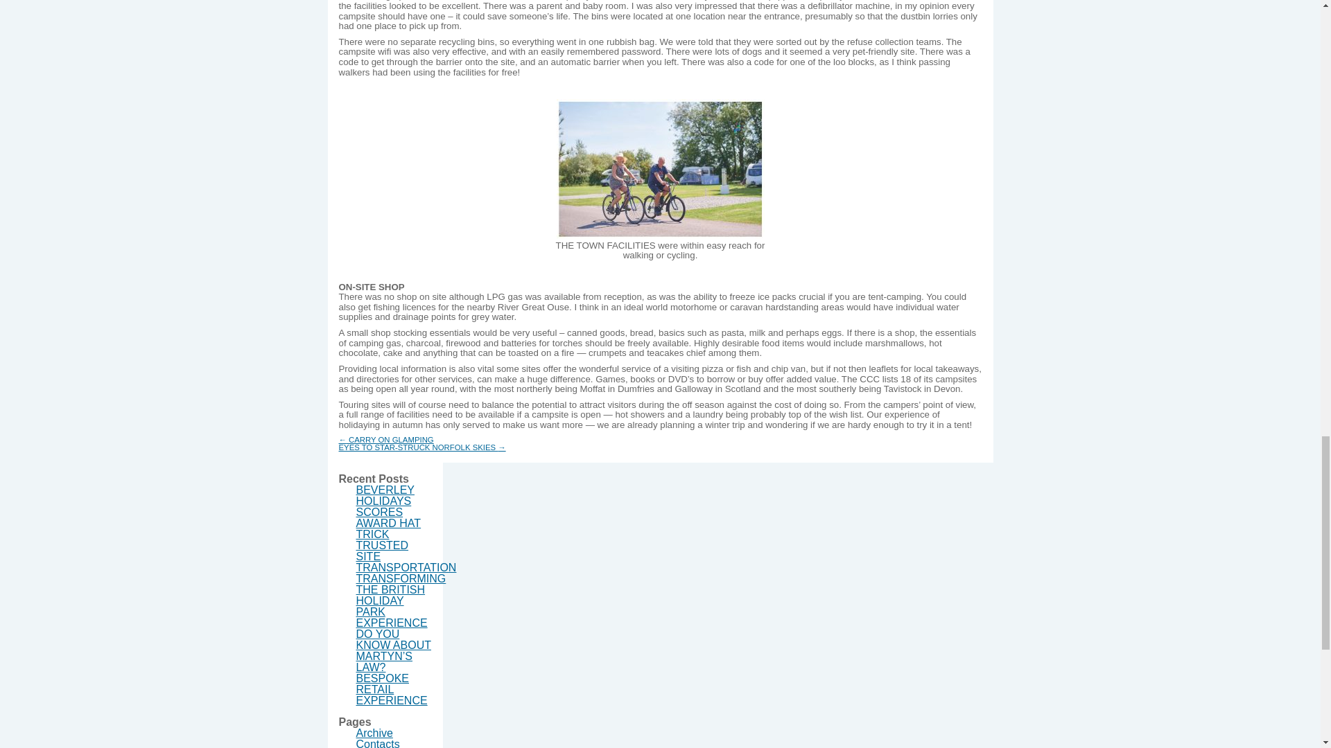 The image size is (1331, 748). I want to click on TRUSTED SITE TRANSPORTATION, so click(406, 556).